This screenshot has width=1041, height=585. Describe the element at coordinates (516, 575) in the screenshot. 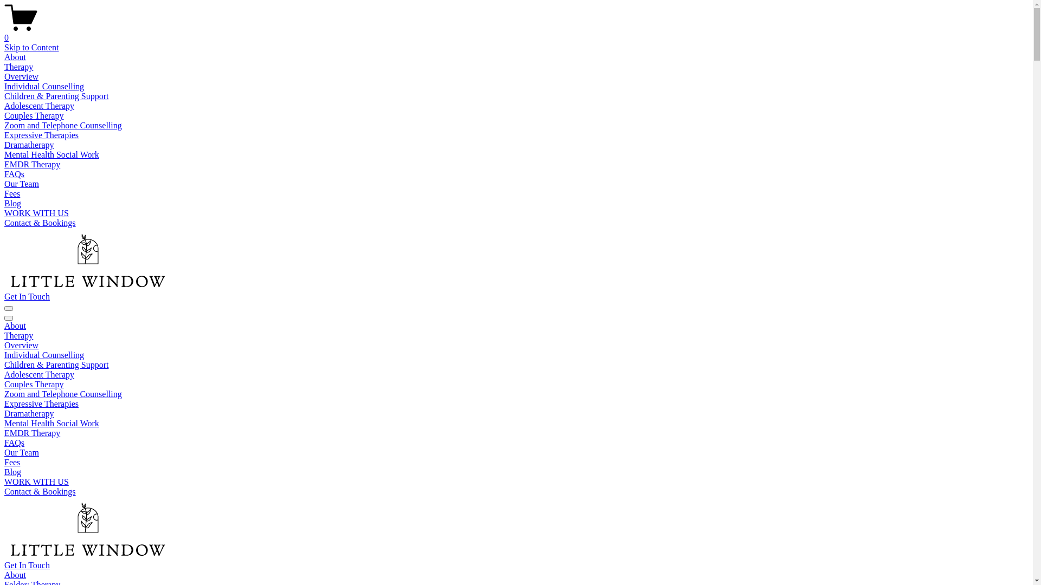

I see `About` at that location.